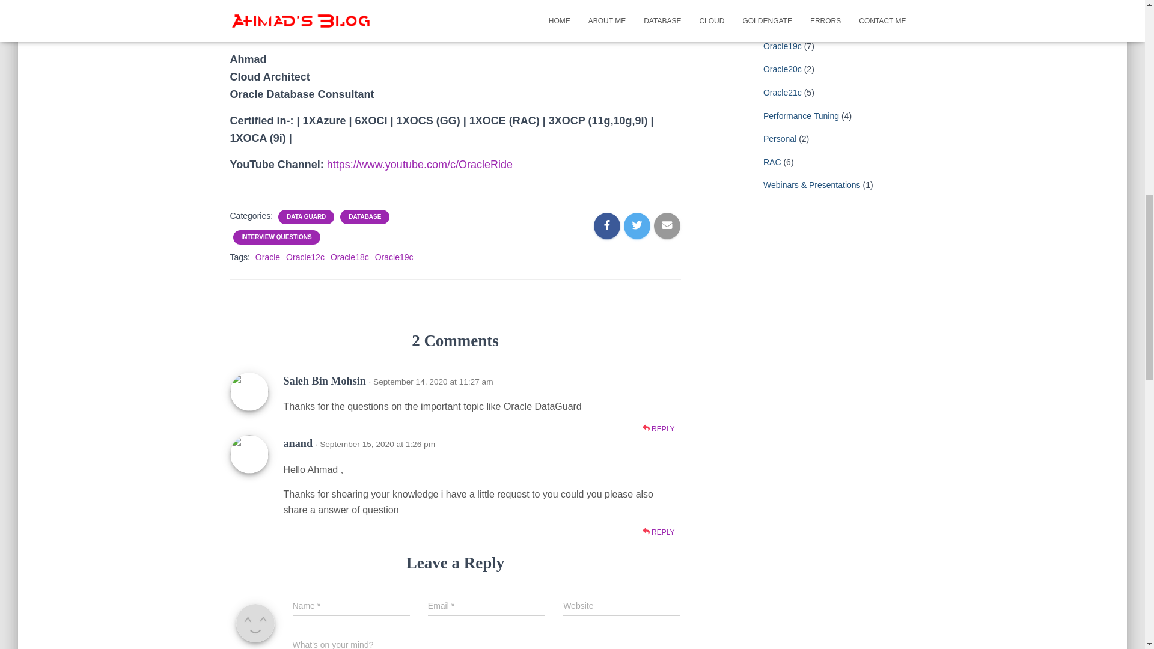 The height and width of the screenshot is (649, 1154). Describe the element at coordinates (276, 237) in the screenshot. I see `INTERVIEW QUESTIONS` at that location.